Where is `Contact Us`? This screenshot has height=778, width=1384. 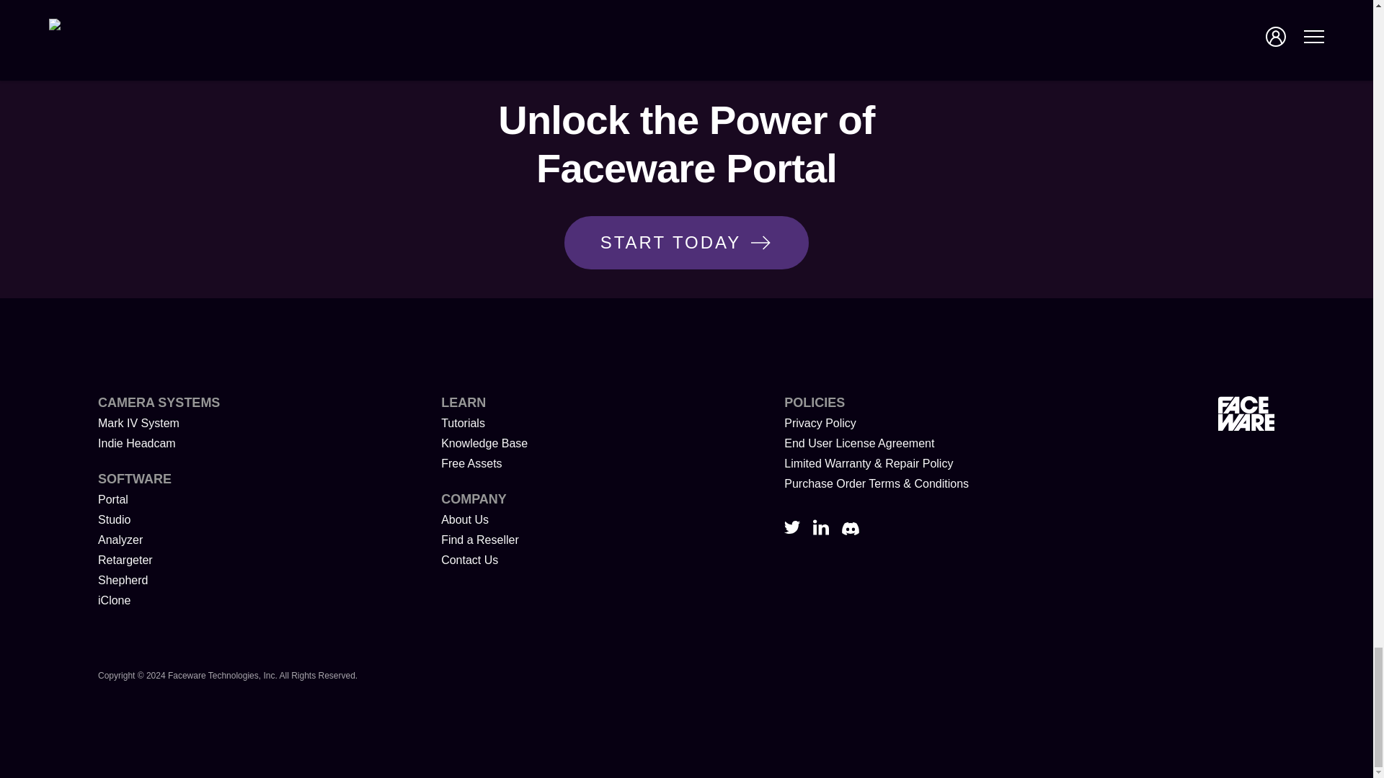
Contact Us is located at coordinates (470, 560).